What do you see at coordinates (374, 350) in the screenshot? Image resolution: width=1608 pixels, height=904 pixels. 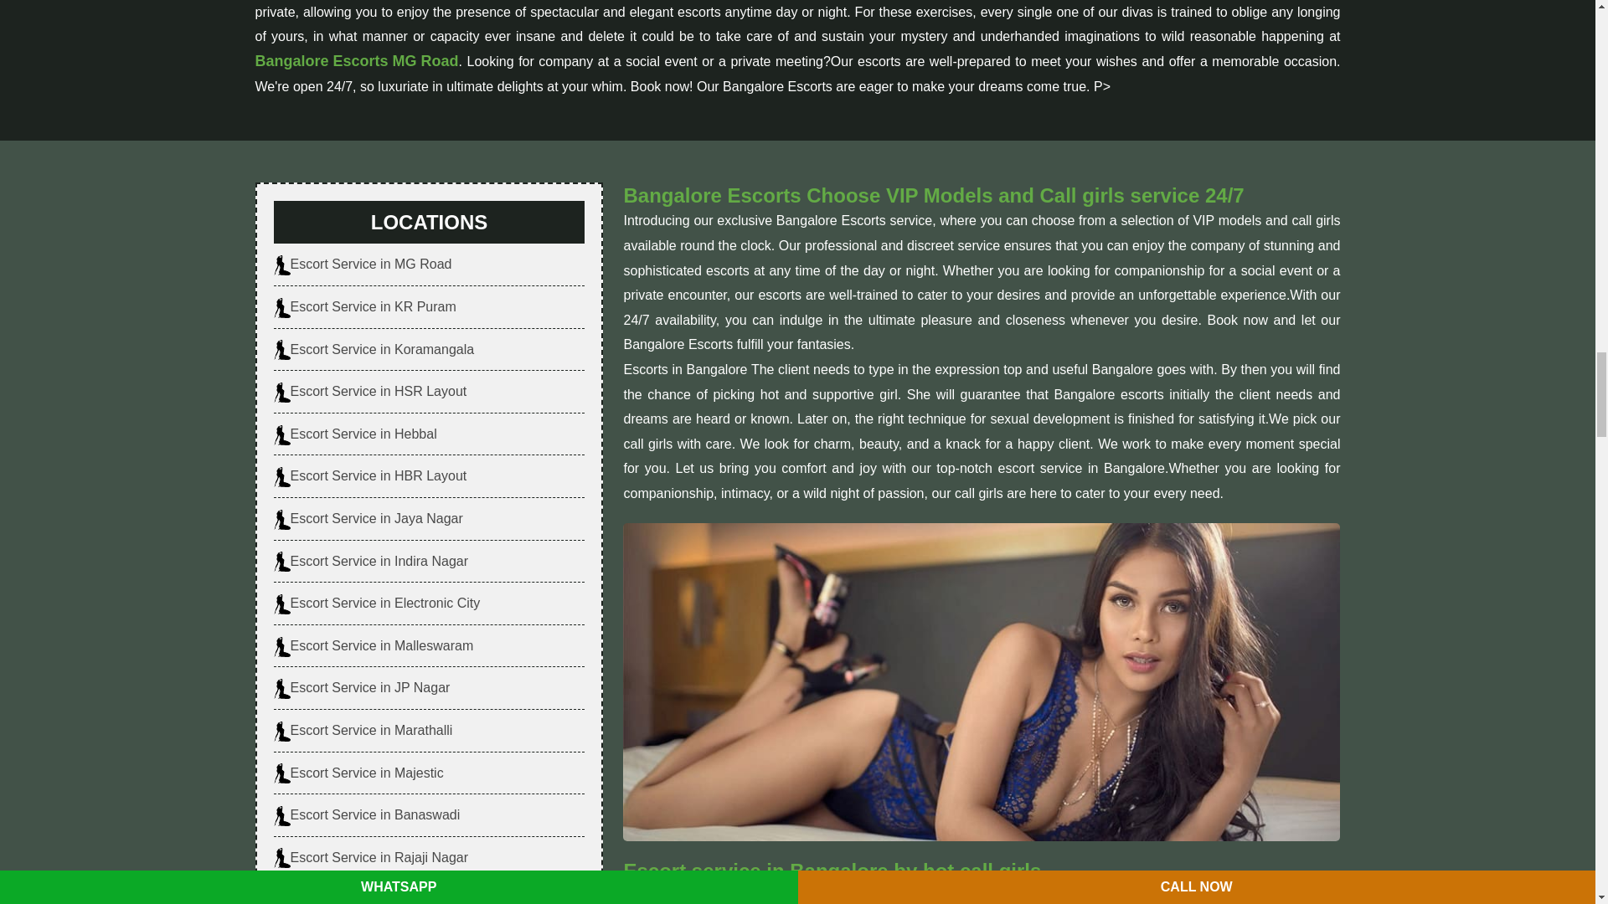 I see `Escort Service in Koramangala` at bounding box center [374, 350].